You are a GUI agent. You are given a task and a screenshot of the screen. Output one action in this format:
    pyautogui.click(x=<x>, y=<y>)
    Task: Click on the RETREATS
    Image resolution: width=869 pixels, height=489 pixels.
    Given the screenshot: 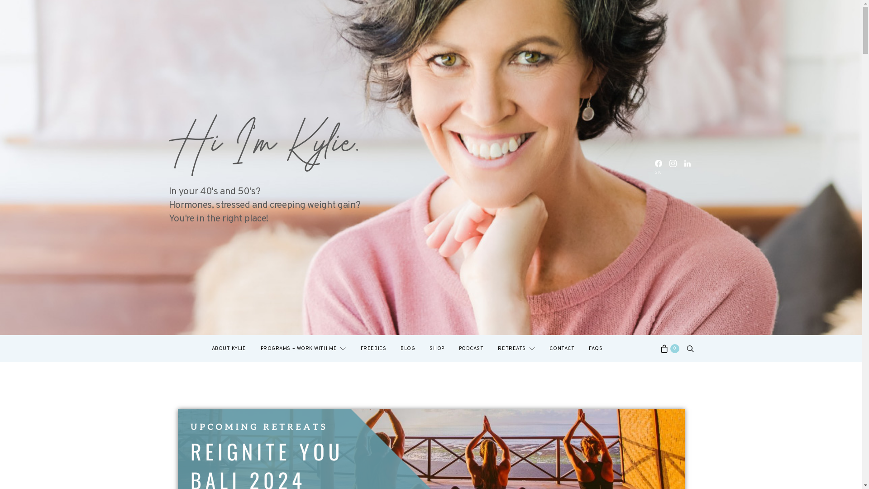 What is the action you would take?
    pyautogui.click(x=516, y=349)
    